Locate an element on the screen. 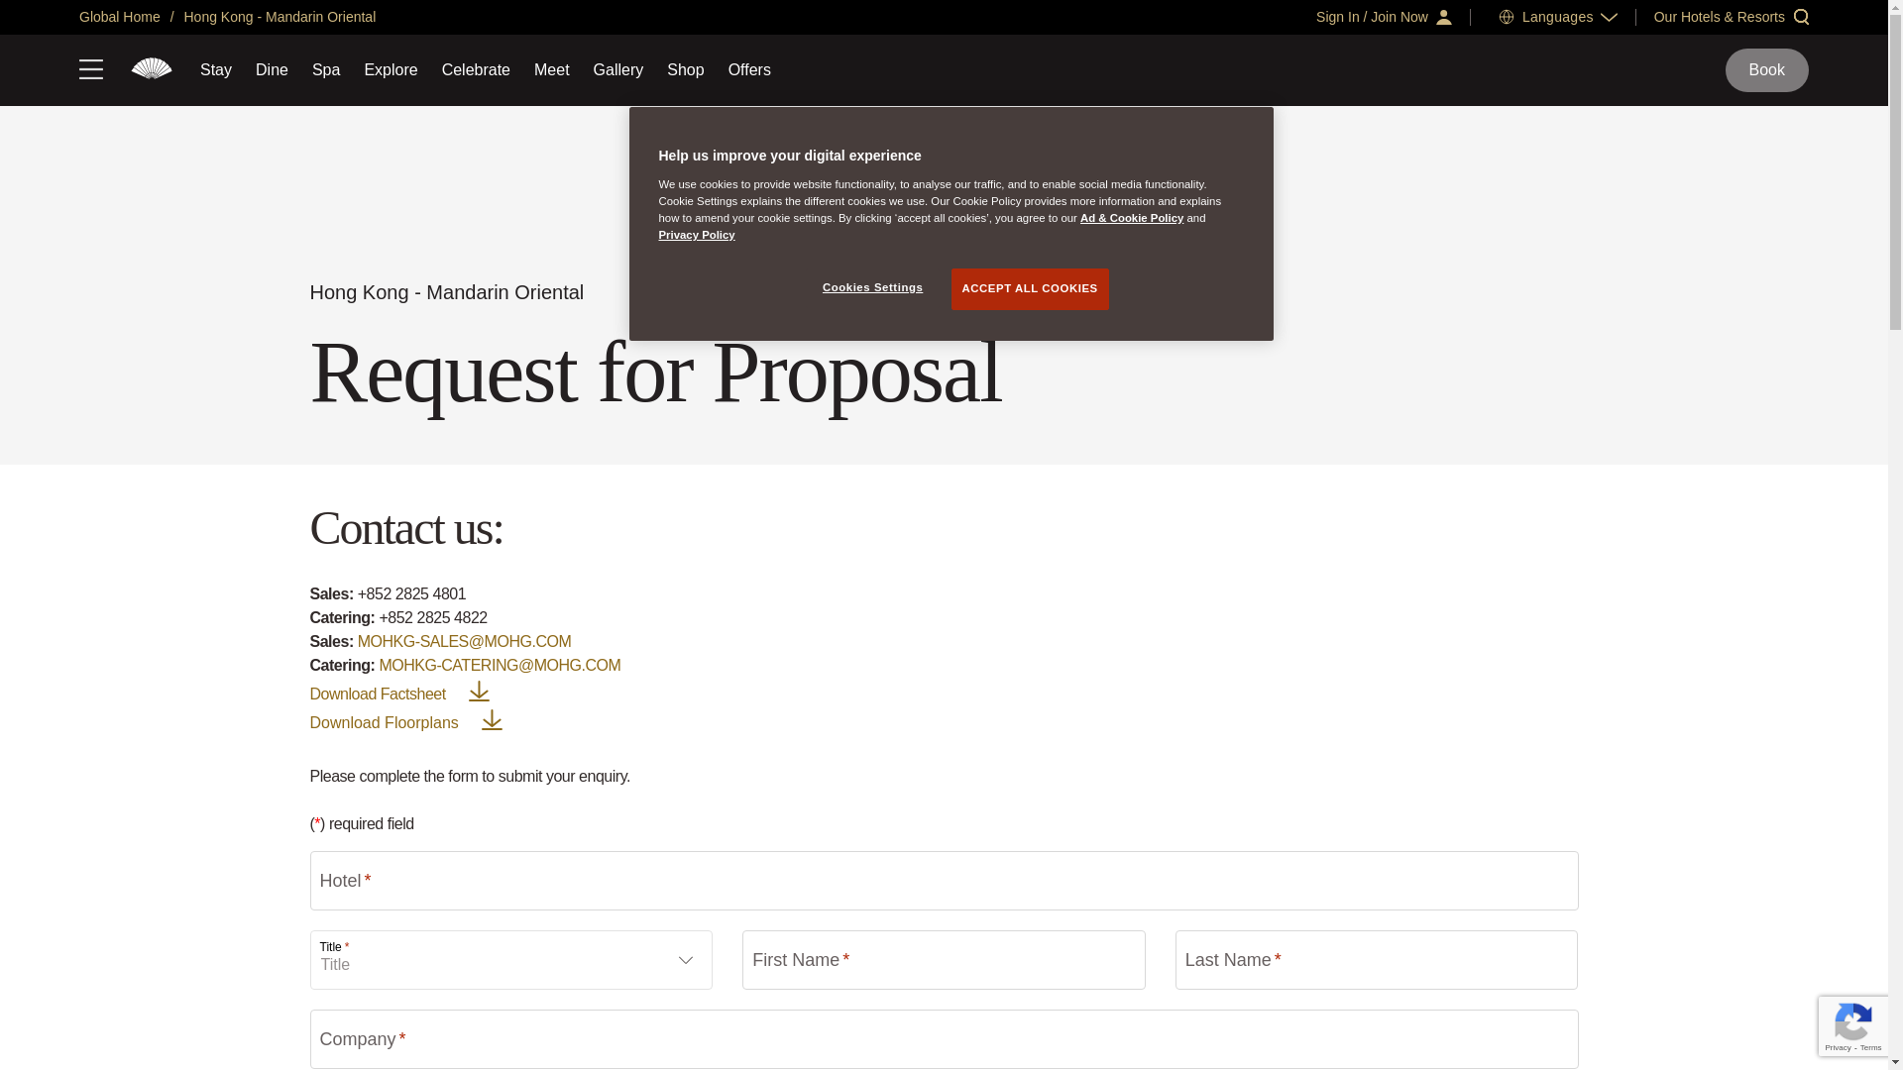  Dine is located at coordinates (272, 69).